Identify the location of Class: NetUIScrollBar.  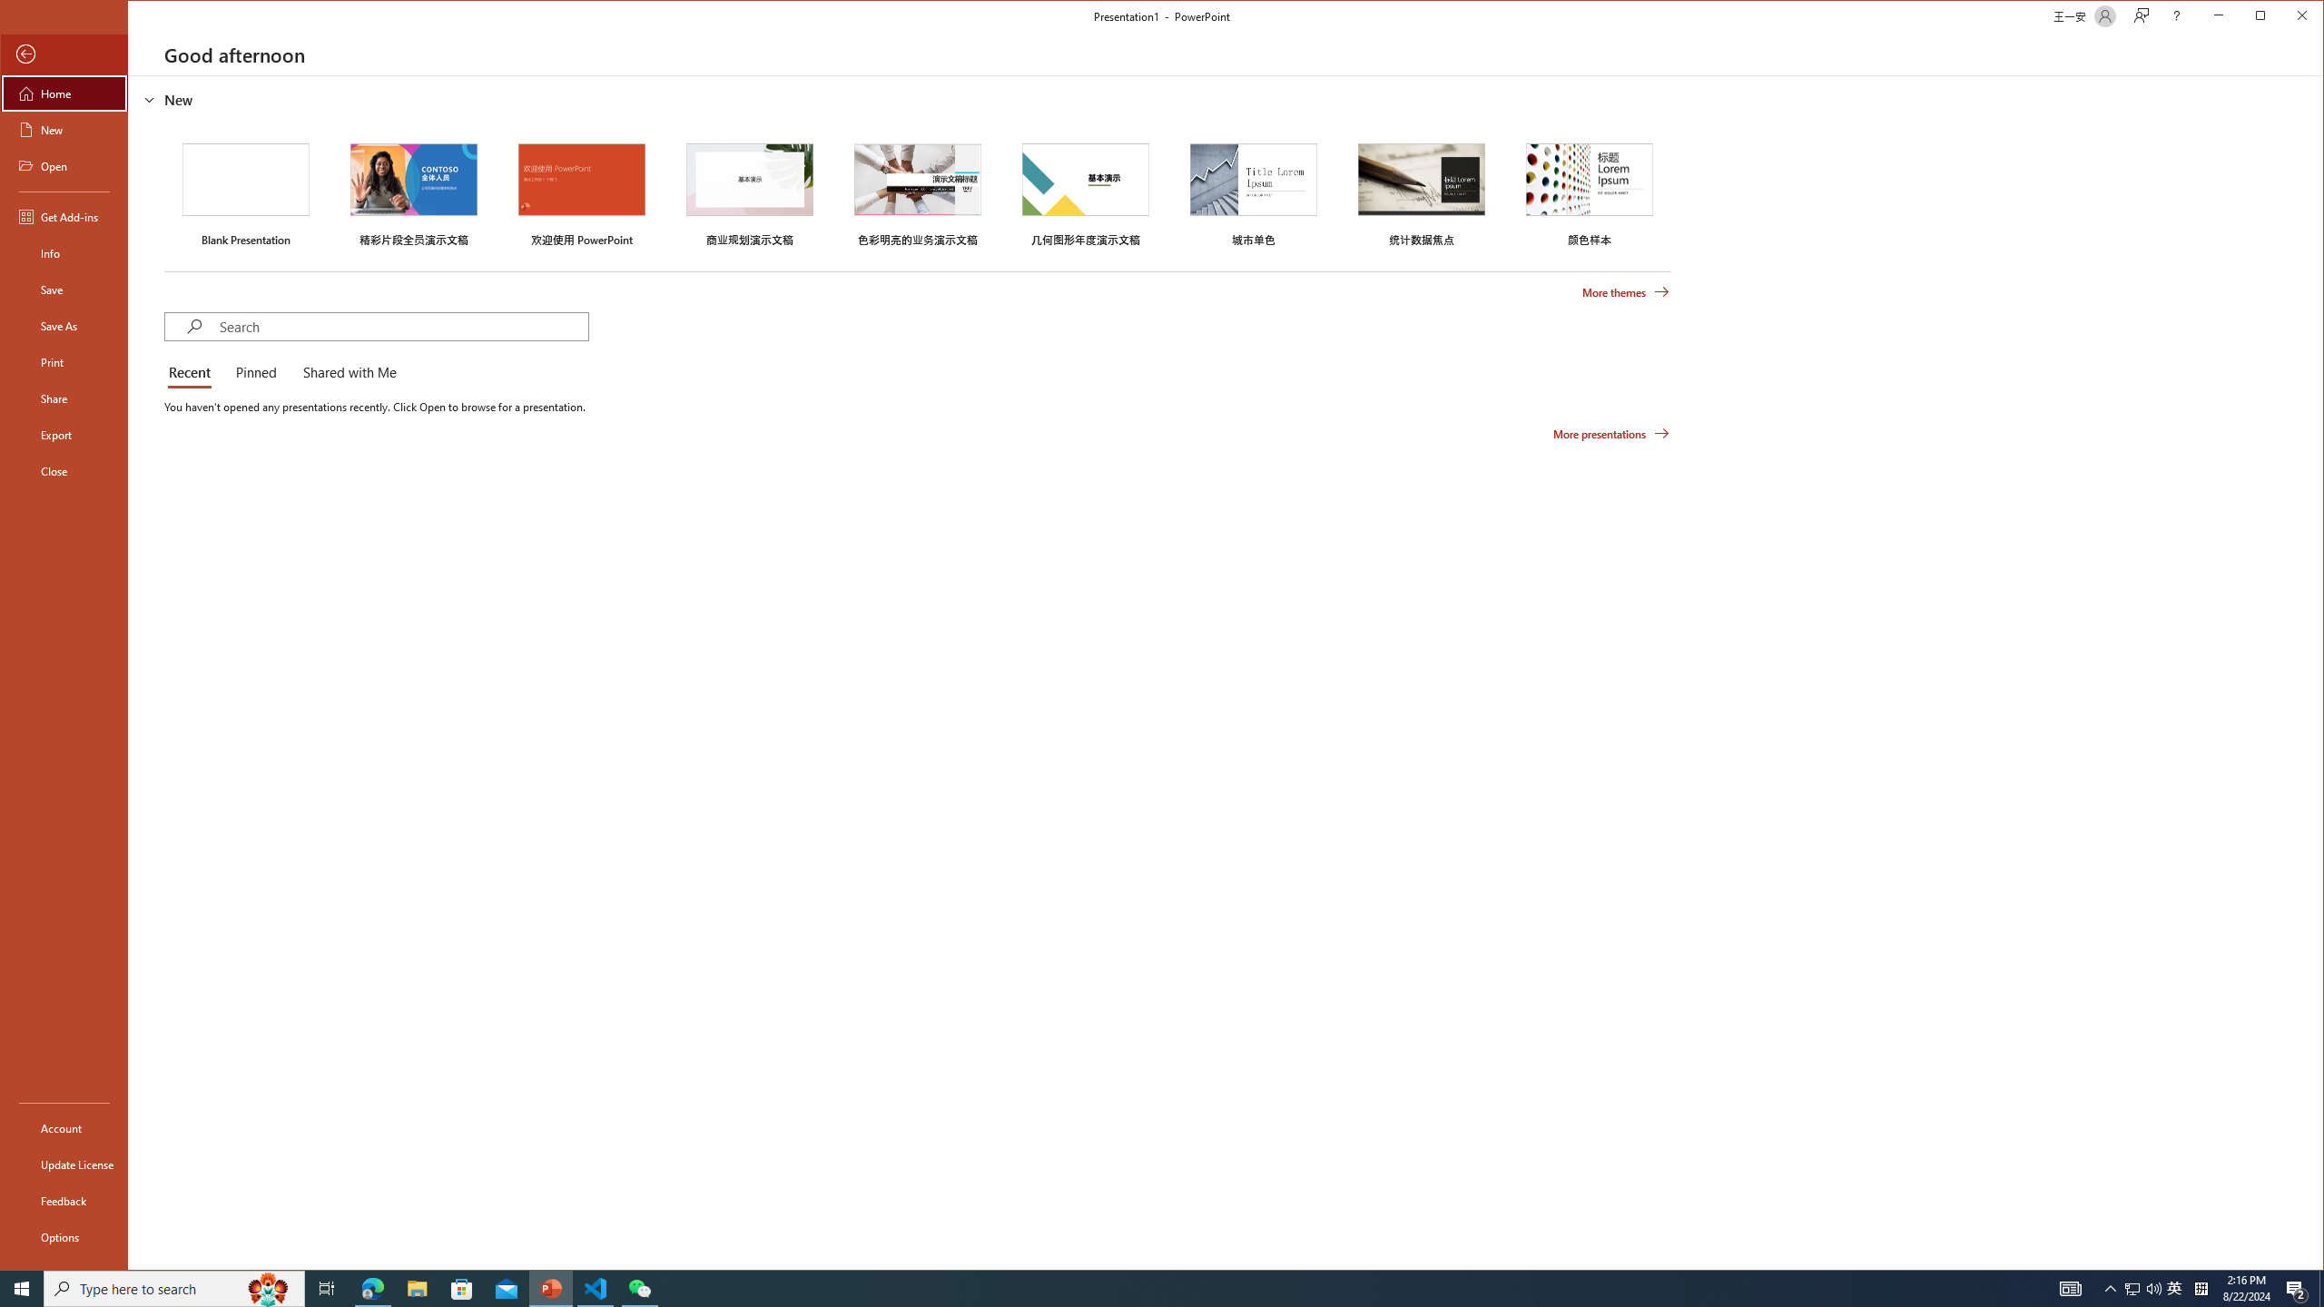
(2316, 673).